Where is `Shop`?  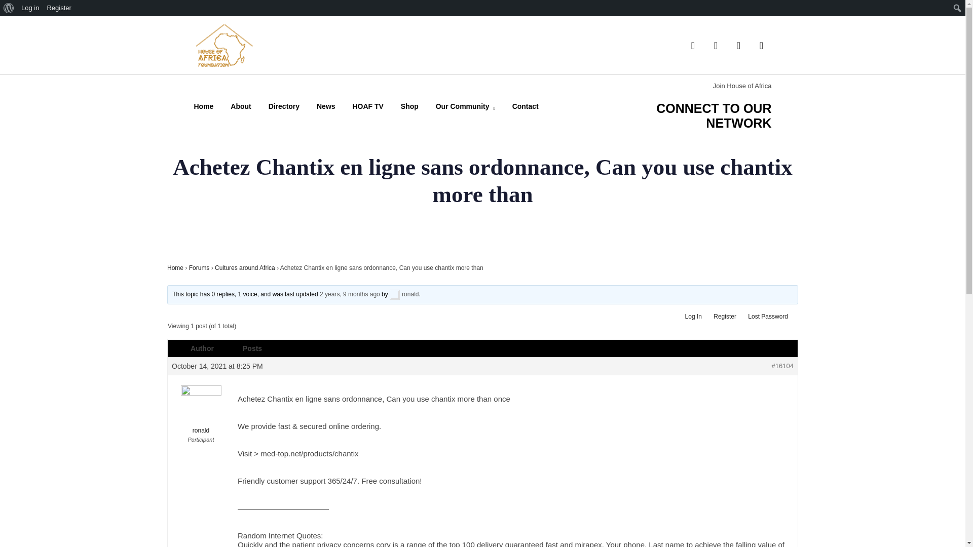 Shop is located at coordinates (409, 106).